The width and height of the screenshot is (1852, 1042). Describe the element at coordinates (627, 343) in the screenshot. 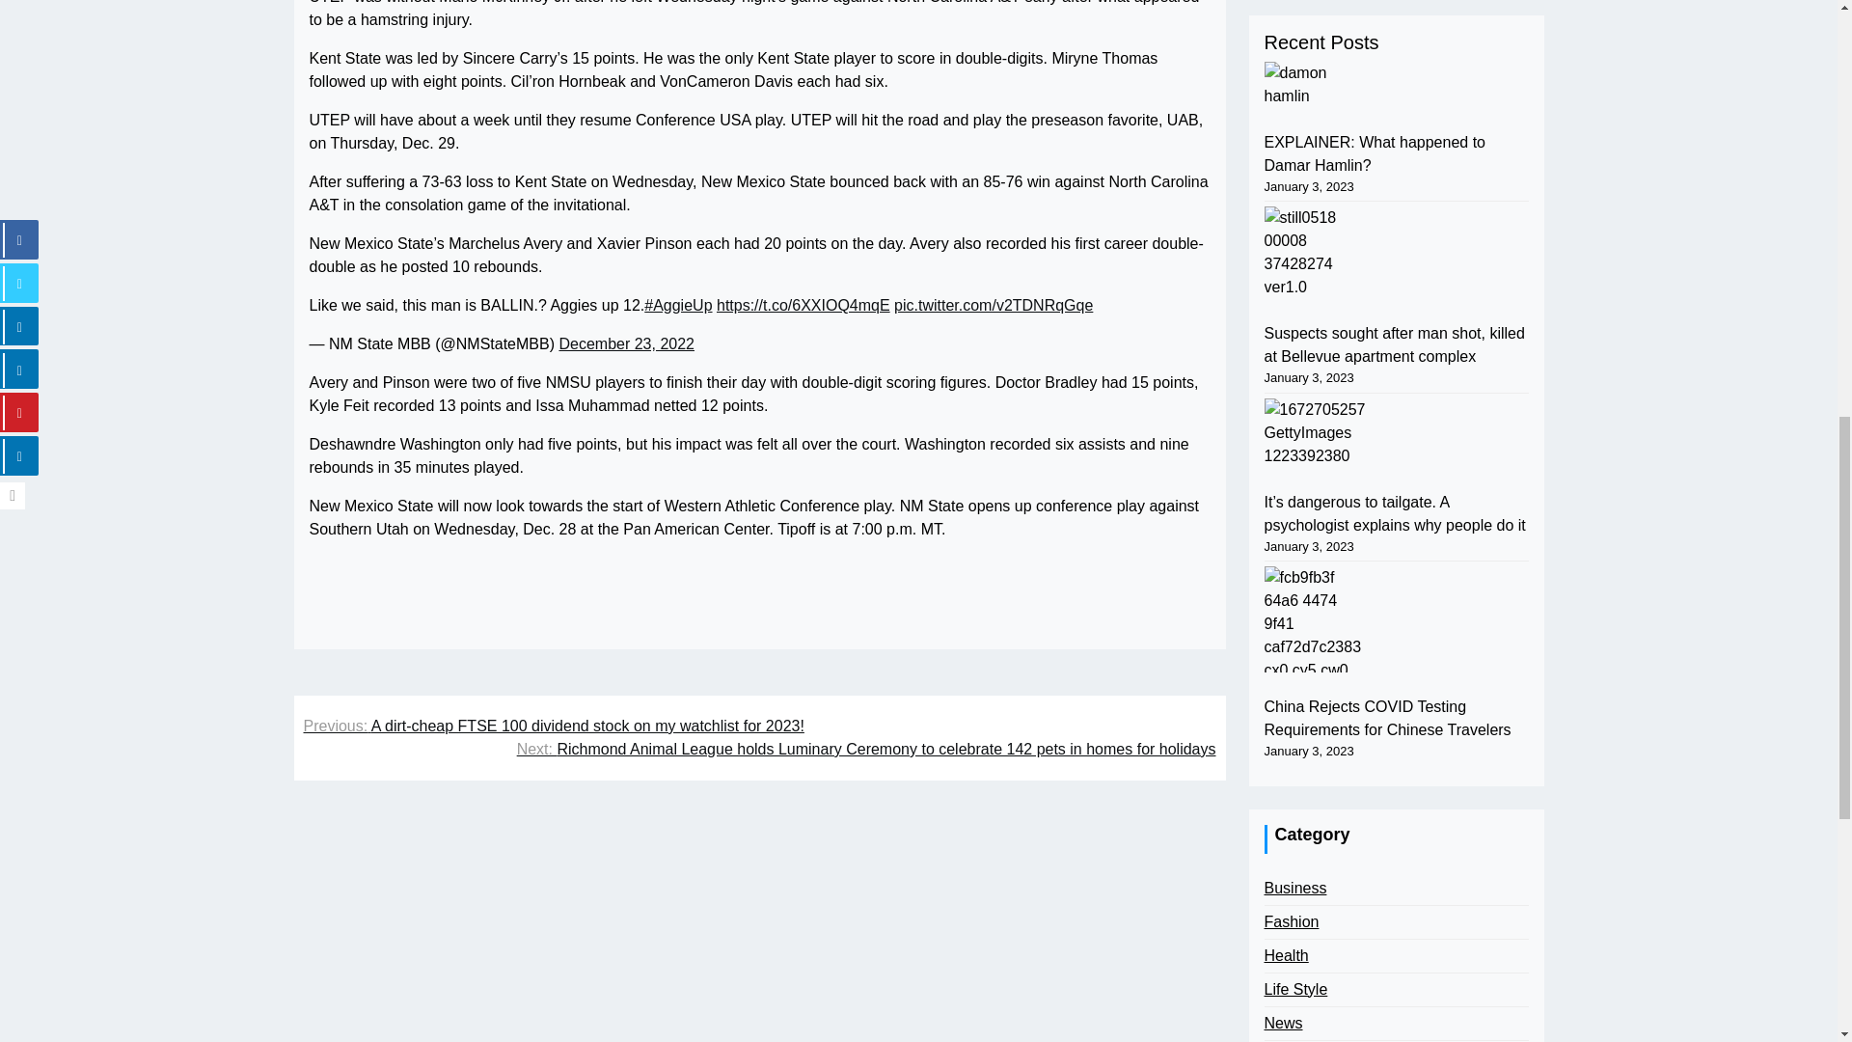

I see `December 23, 2022` at that location.